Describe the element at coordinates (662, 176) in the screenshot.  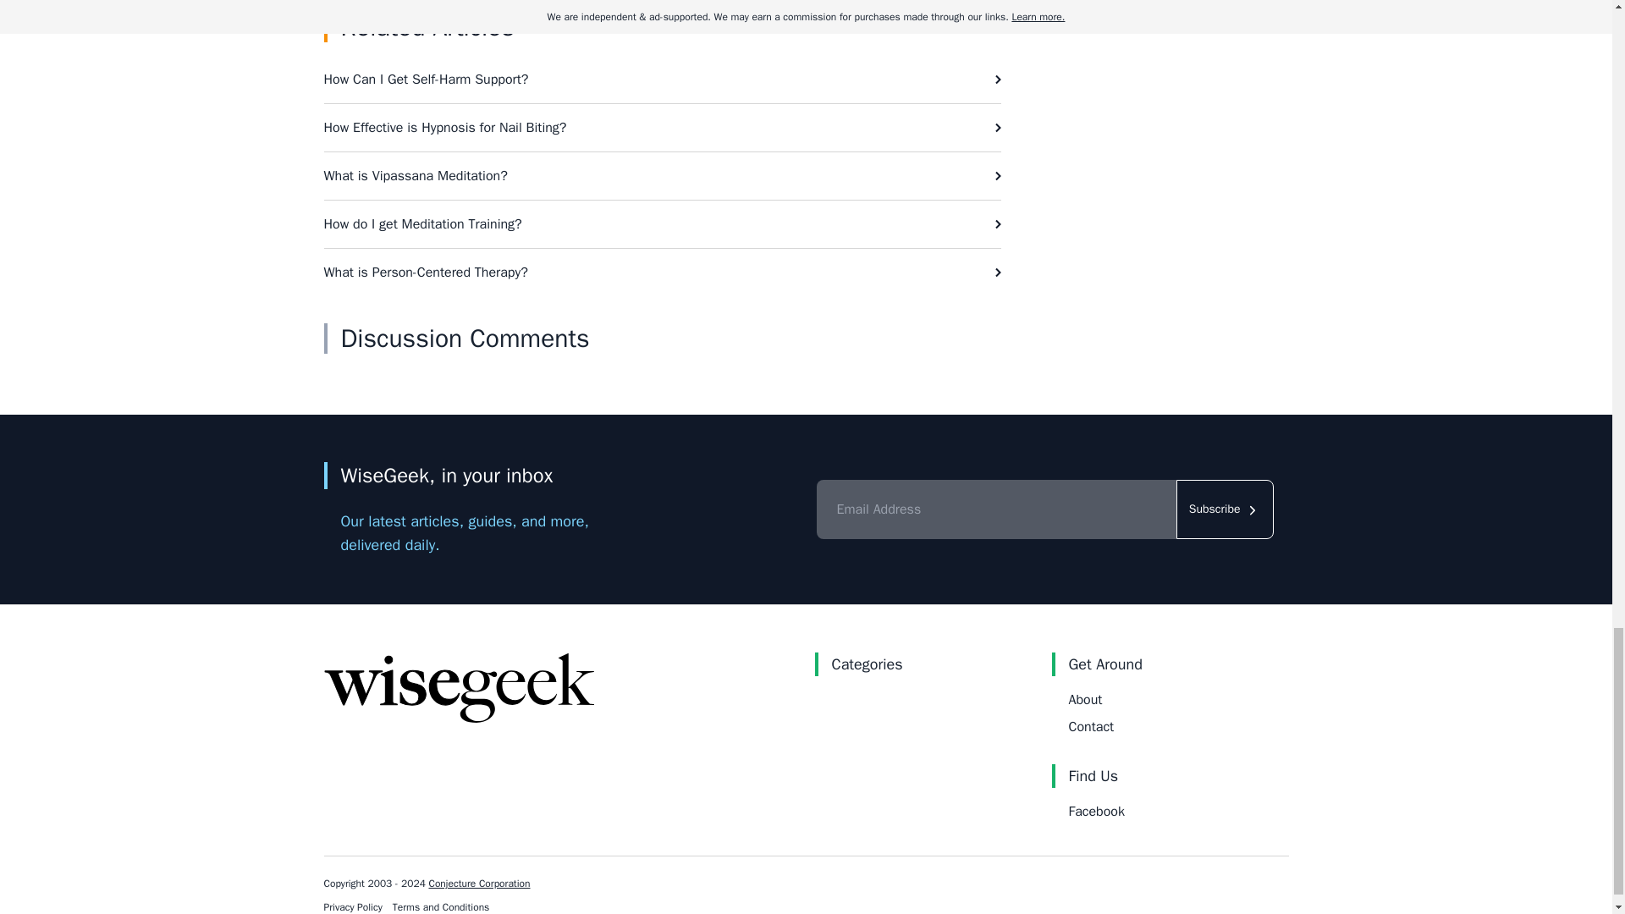
I see `What is Vipassana Meditation?` at that location.